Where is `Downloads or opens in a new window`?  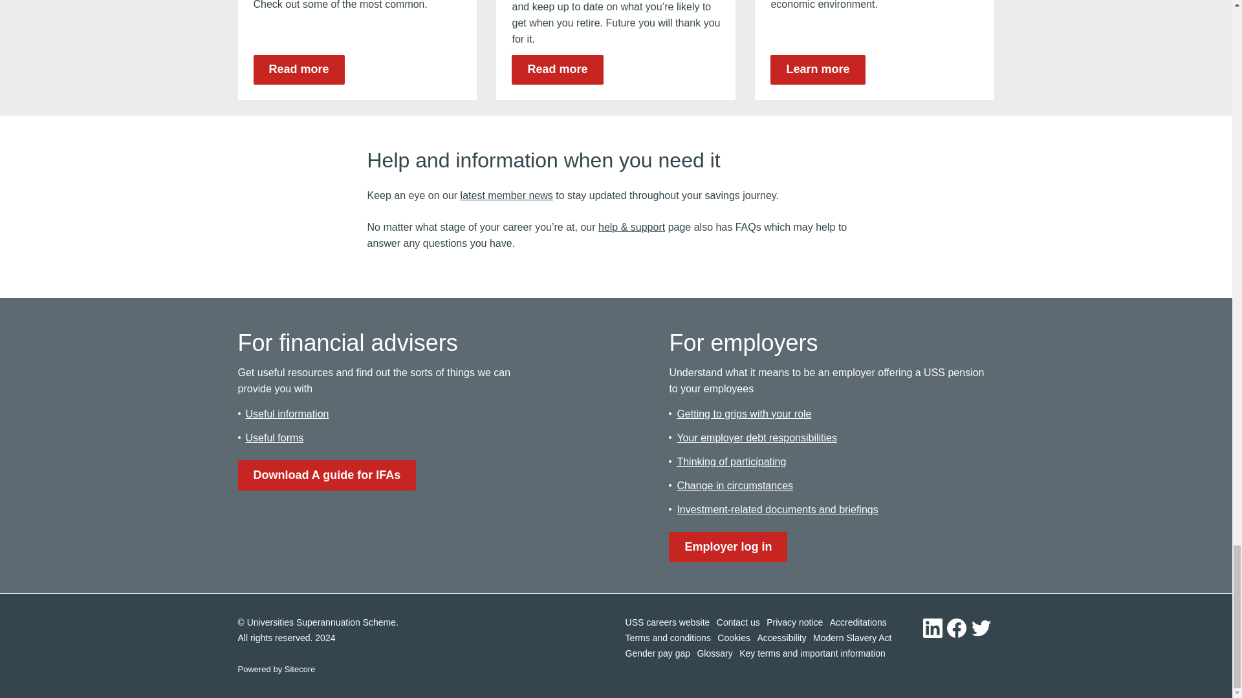
Downloads or opens in a new window is located at coordinates (327, 476).